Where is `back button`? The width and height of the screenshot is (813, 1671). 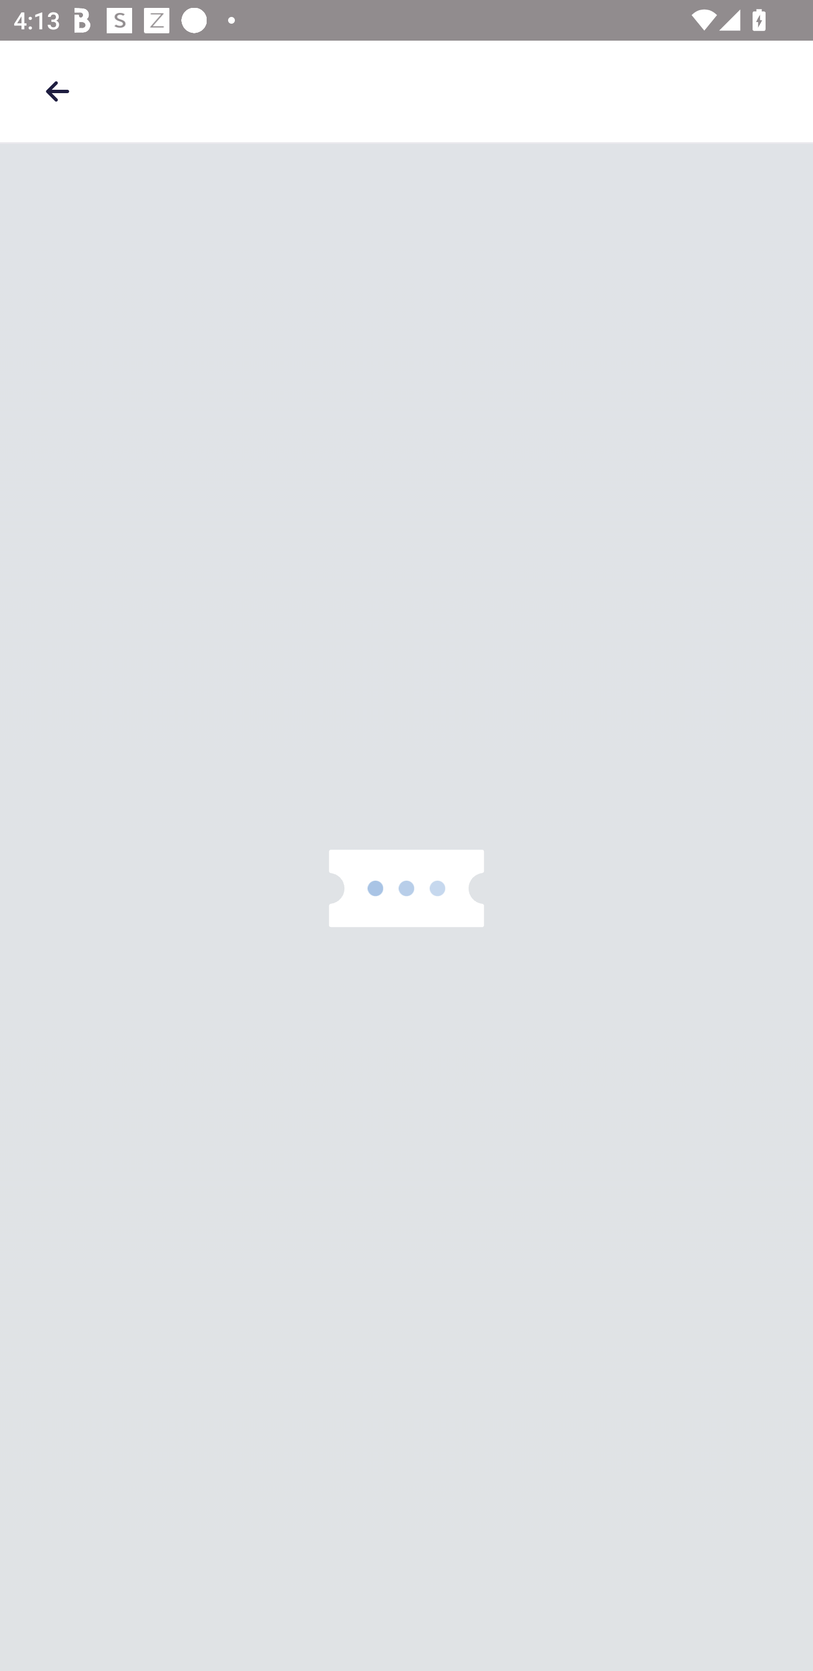
back button is located at coordinates (57, 91).